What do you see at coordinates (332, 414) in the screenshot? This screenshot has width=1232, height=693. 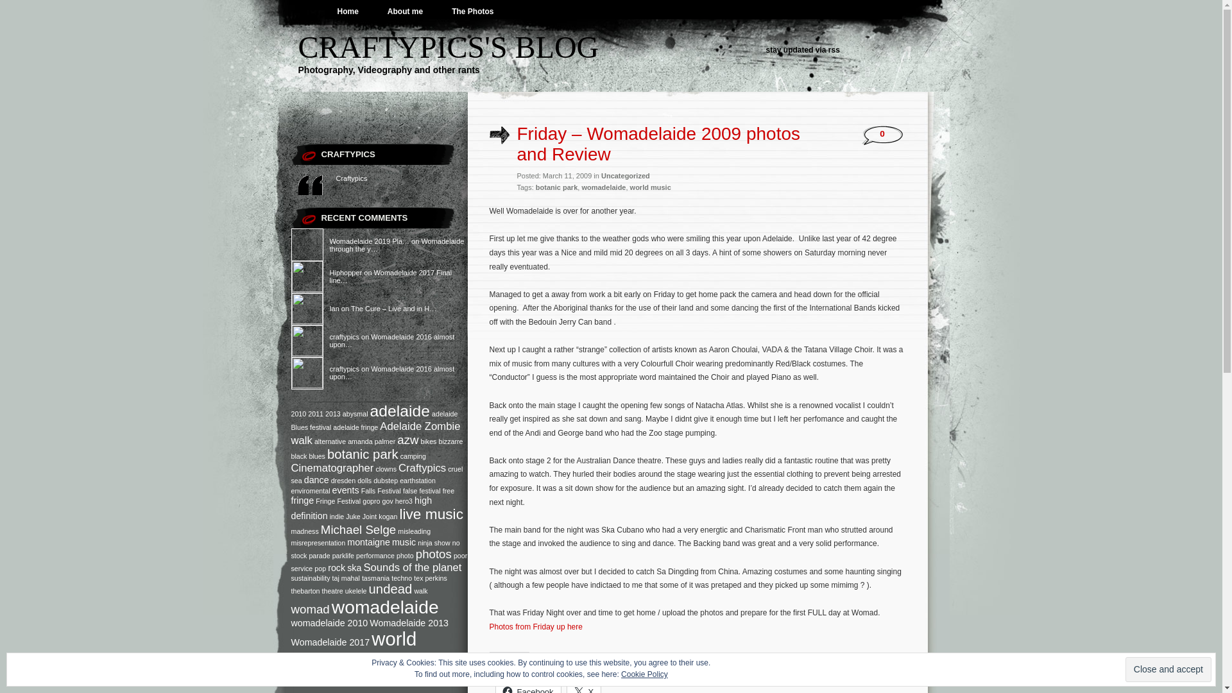 I see `2013` at bounding box center [332, 414].